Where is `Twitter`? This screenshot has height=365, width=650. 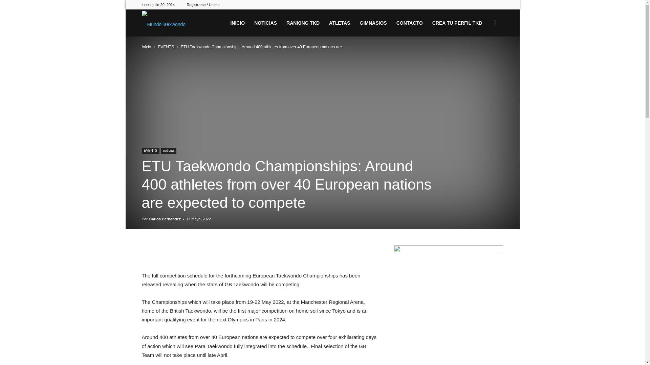
Twitter is located at coordinates (464, 5).